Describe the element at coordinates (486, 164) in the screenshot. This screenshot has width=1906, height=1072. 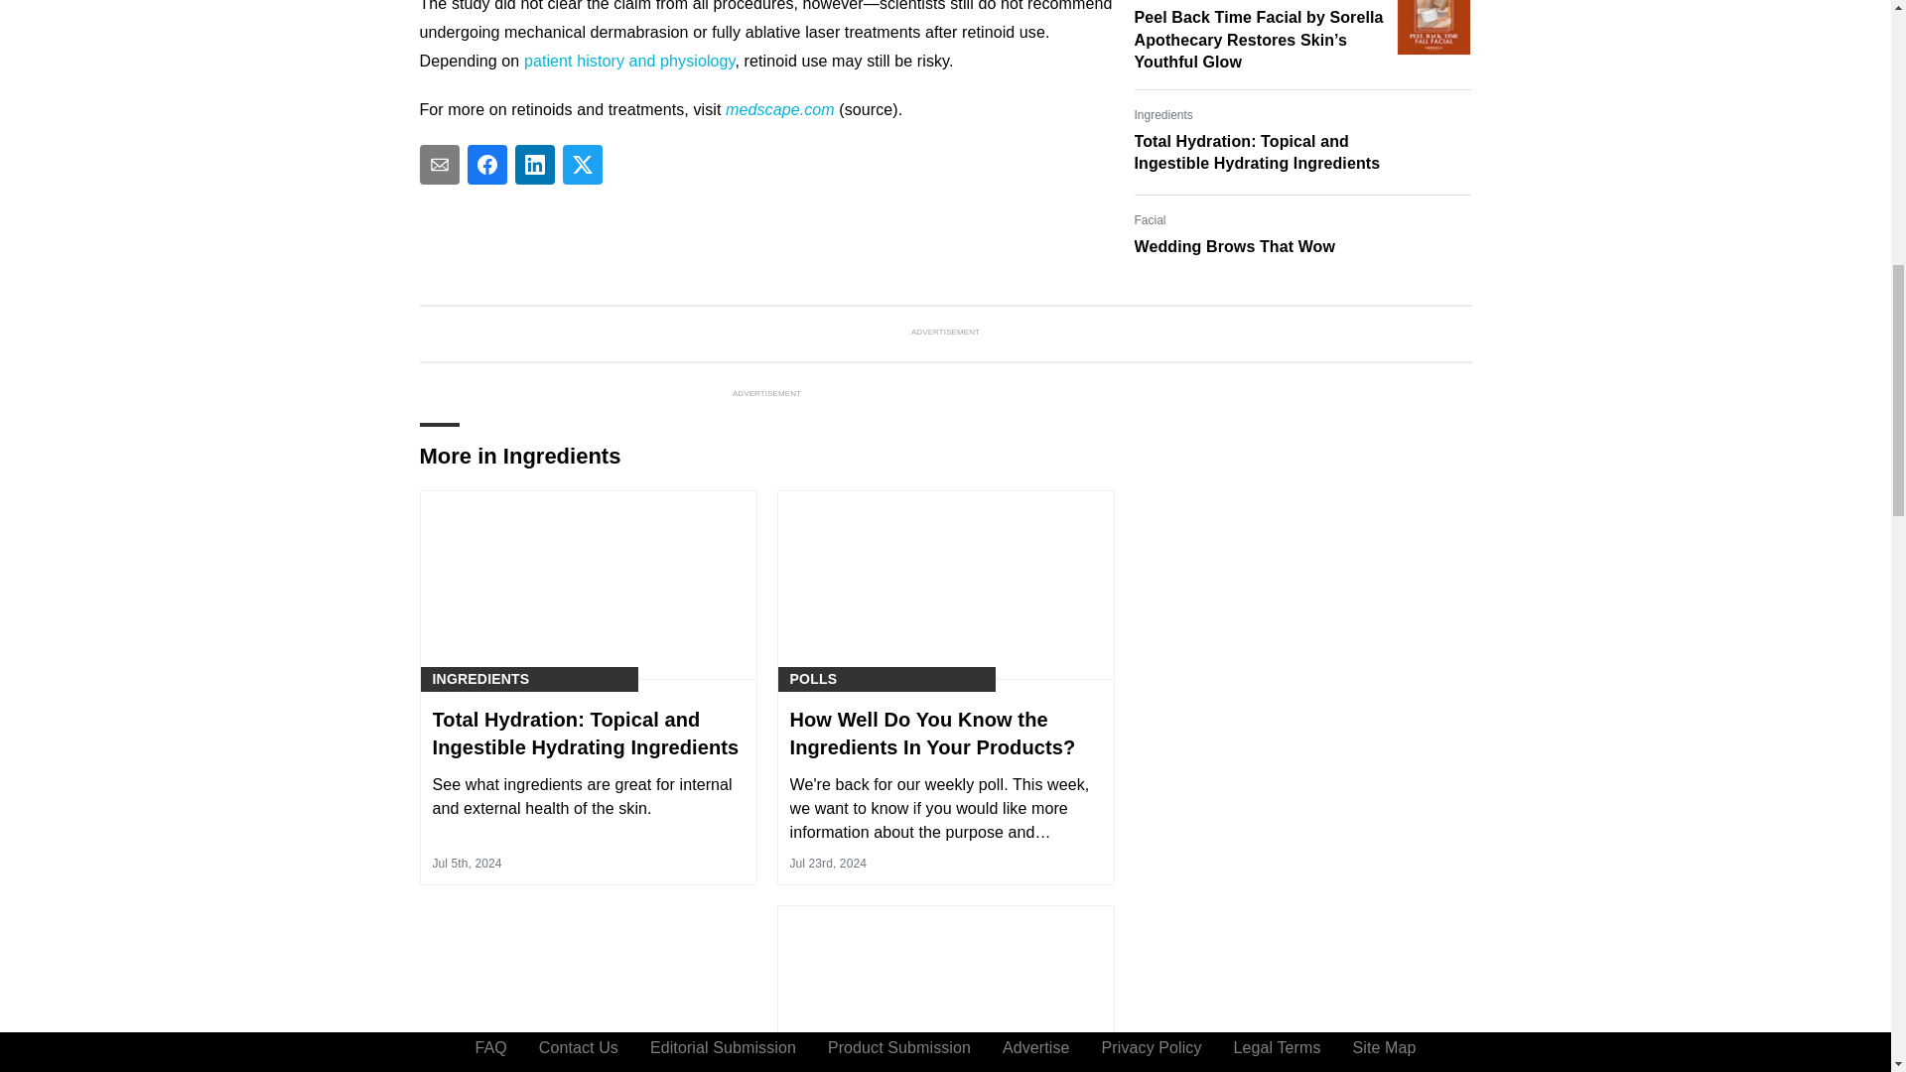
I see `Share To facebook` at that location.